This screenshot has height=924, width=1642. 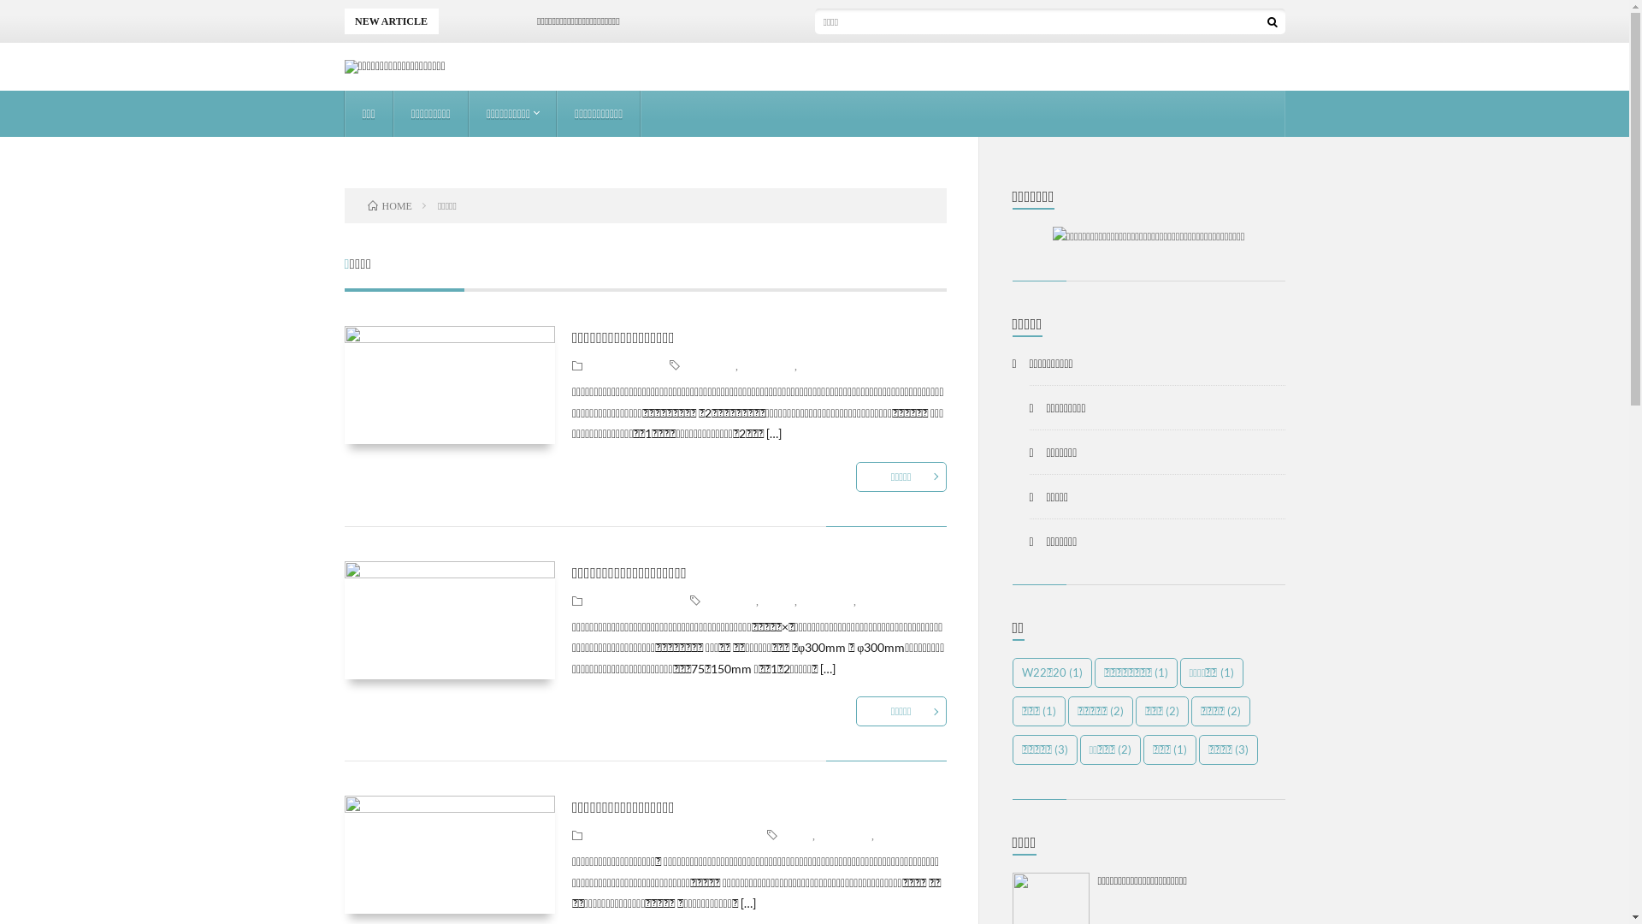 What do you see at coordinates (1272, 21) in the screenshot?
I see `search` at bounding box center [1272, 21].